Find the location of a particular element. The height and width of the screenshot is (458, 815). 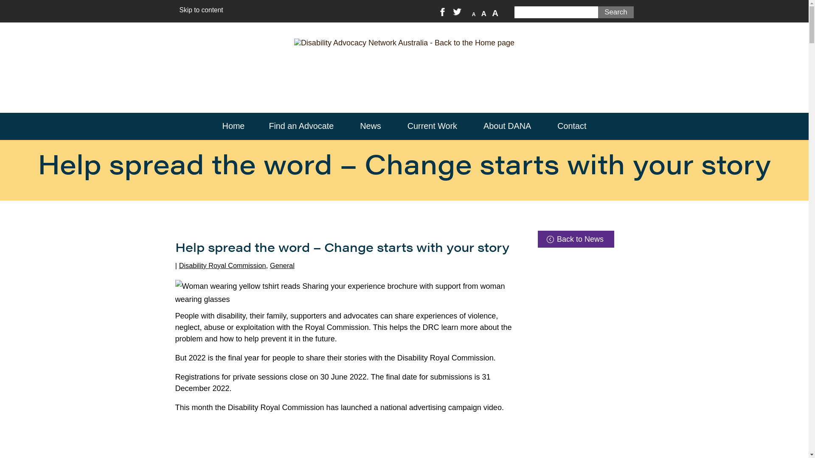

Current Work is located at coordinates (433, 126).